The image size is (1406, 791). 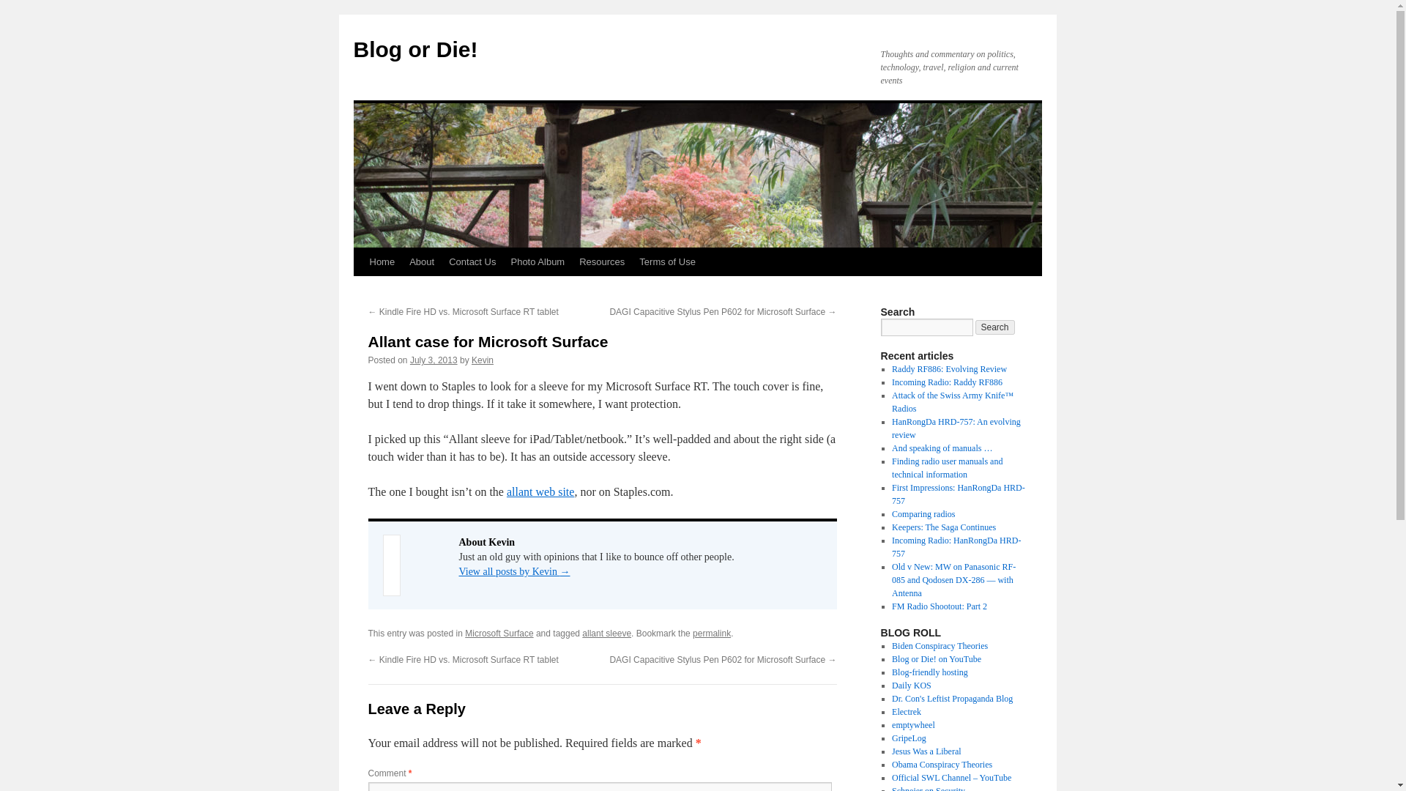 I want to click on Progressive commentary, so click(x=952, y=699).